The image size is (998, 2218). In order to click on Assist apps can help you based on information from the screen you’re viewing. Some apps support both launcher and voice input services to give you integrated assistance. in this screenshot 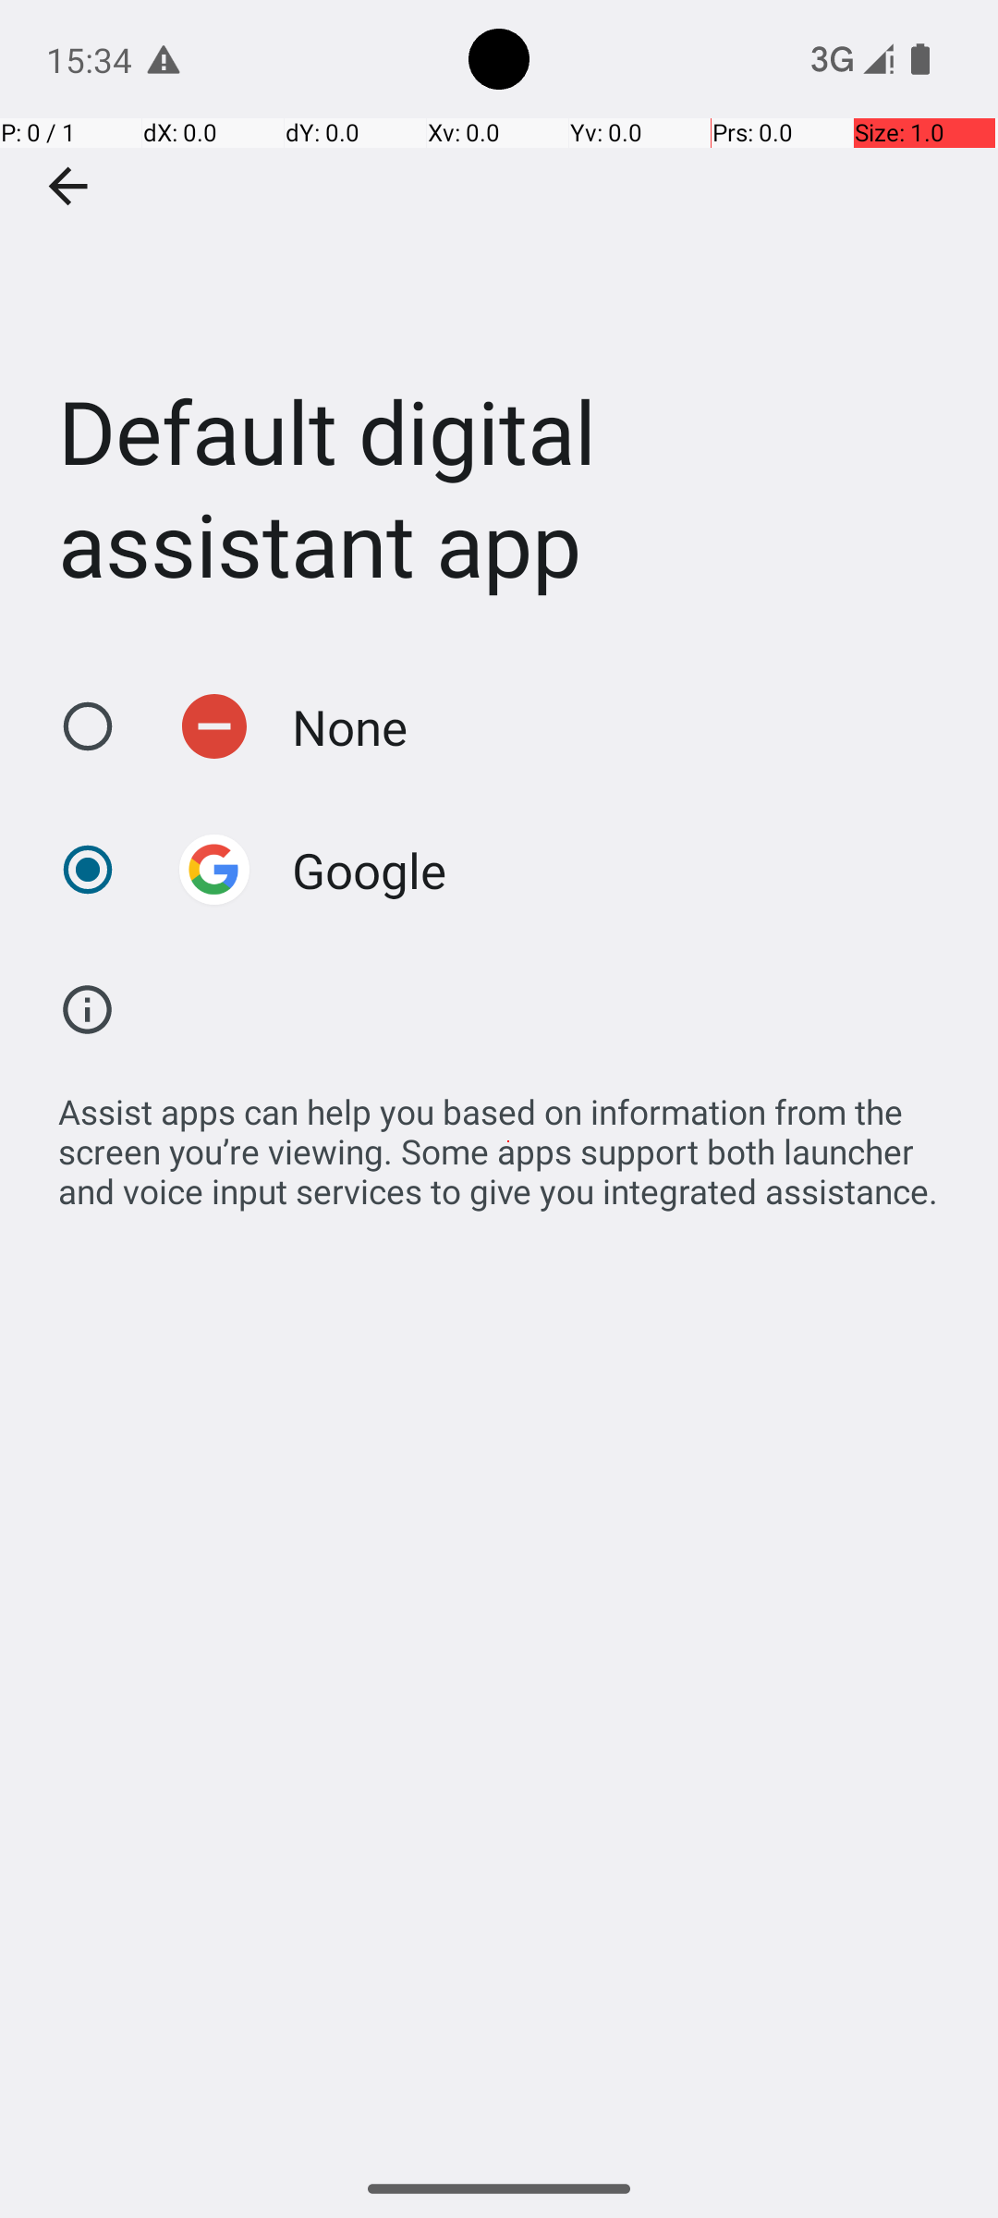, I will do `click(508, 1141)`.